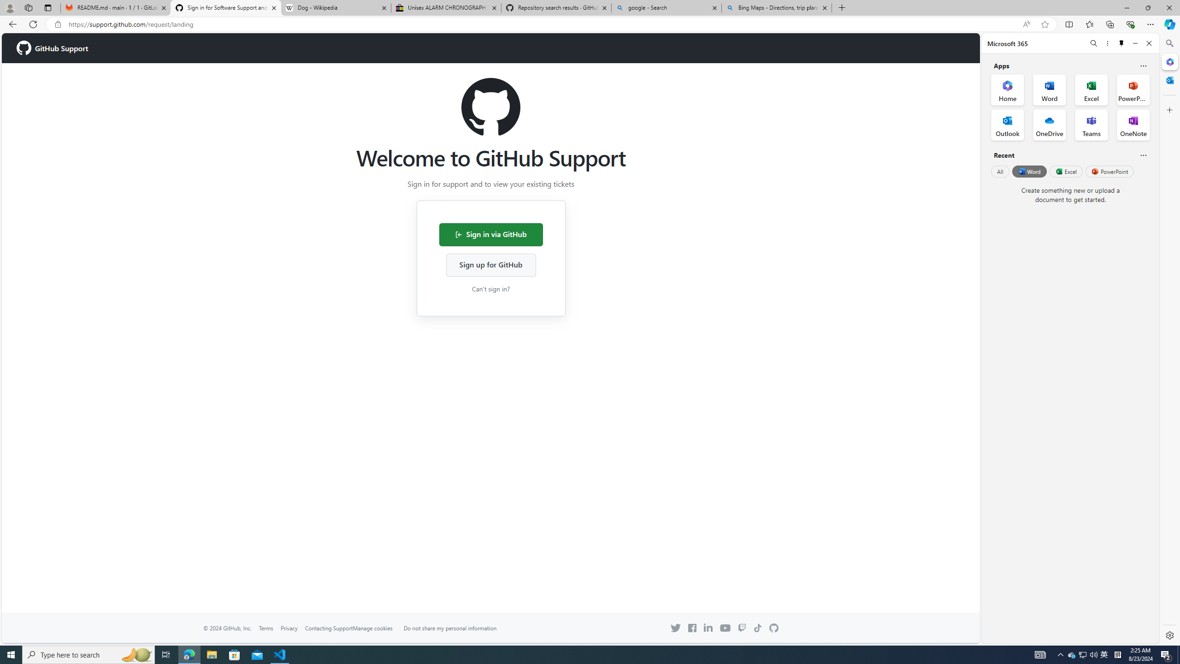 The height and width of the screenshot is (664, 1180). Describe the element at coordinates (490, 234) in the screenshot. I see `Sign in via GitHub` at that location.